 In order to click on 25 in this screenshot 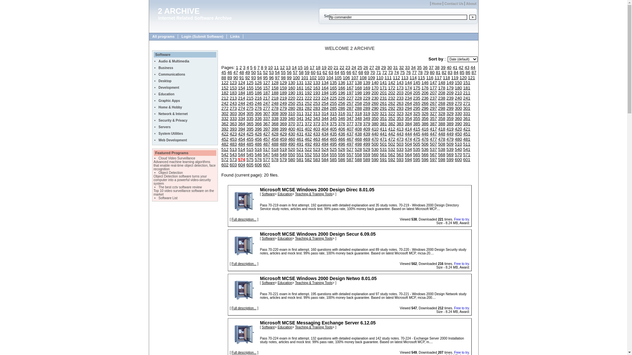, I will do `click(360, 68)`.